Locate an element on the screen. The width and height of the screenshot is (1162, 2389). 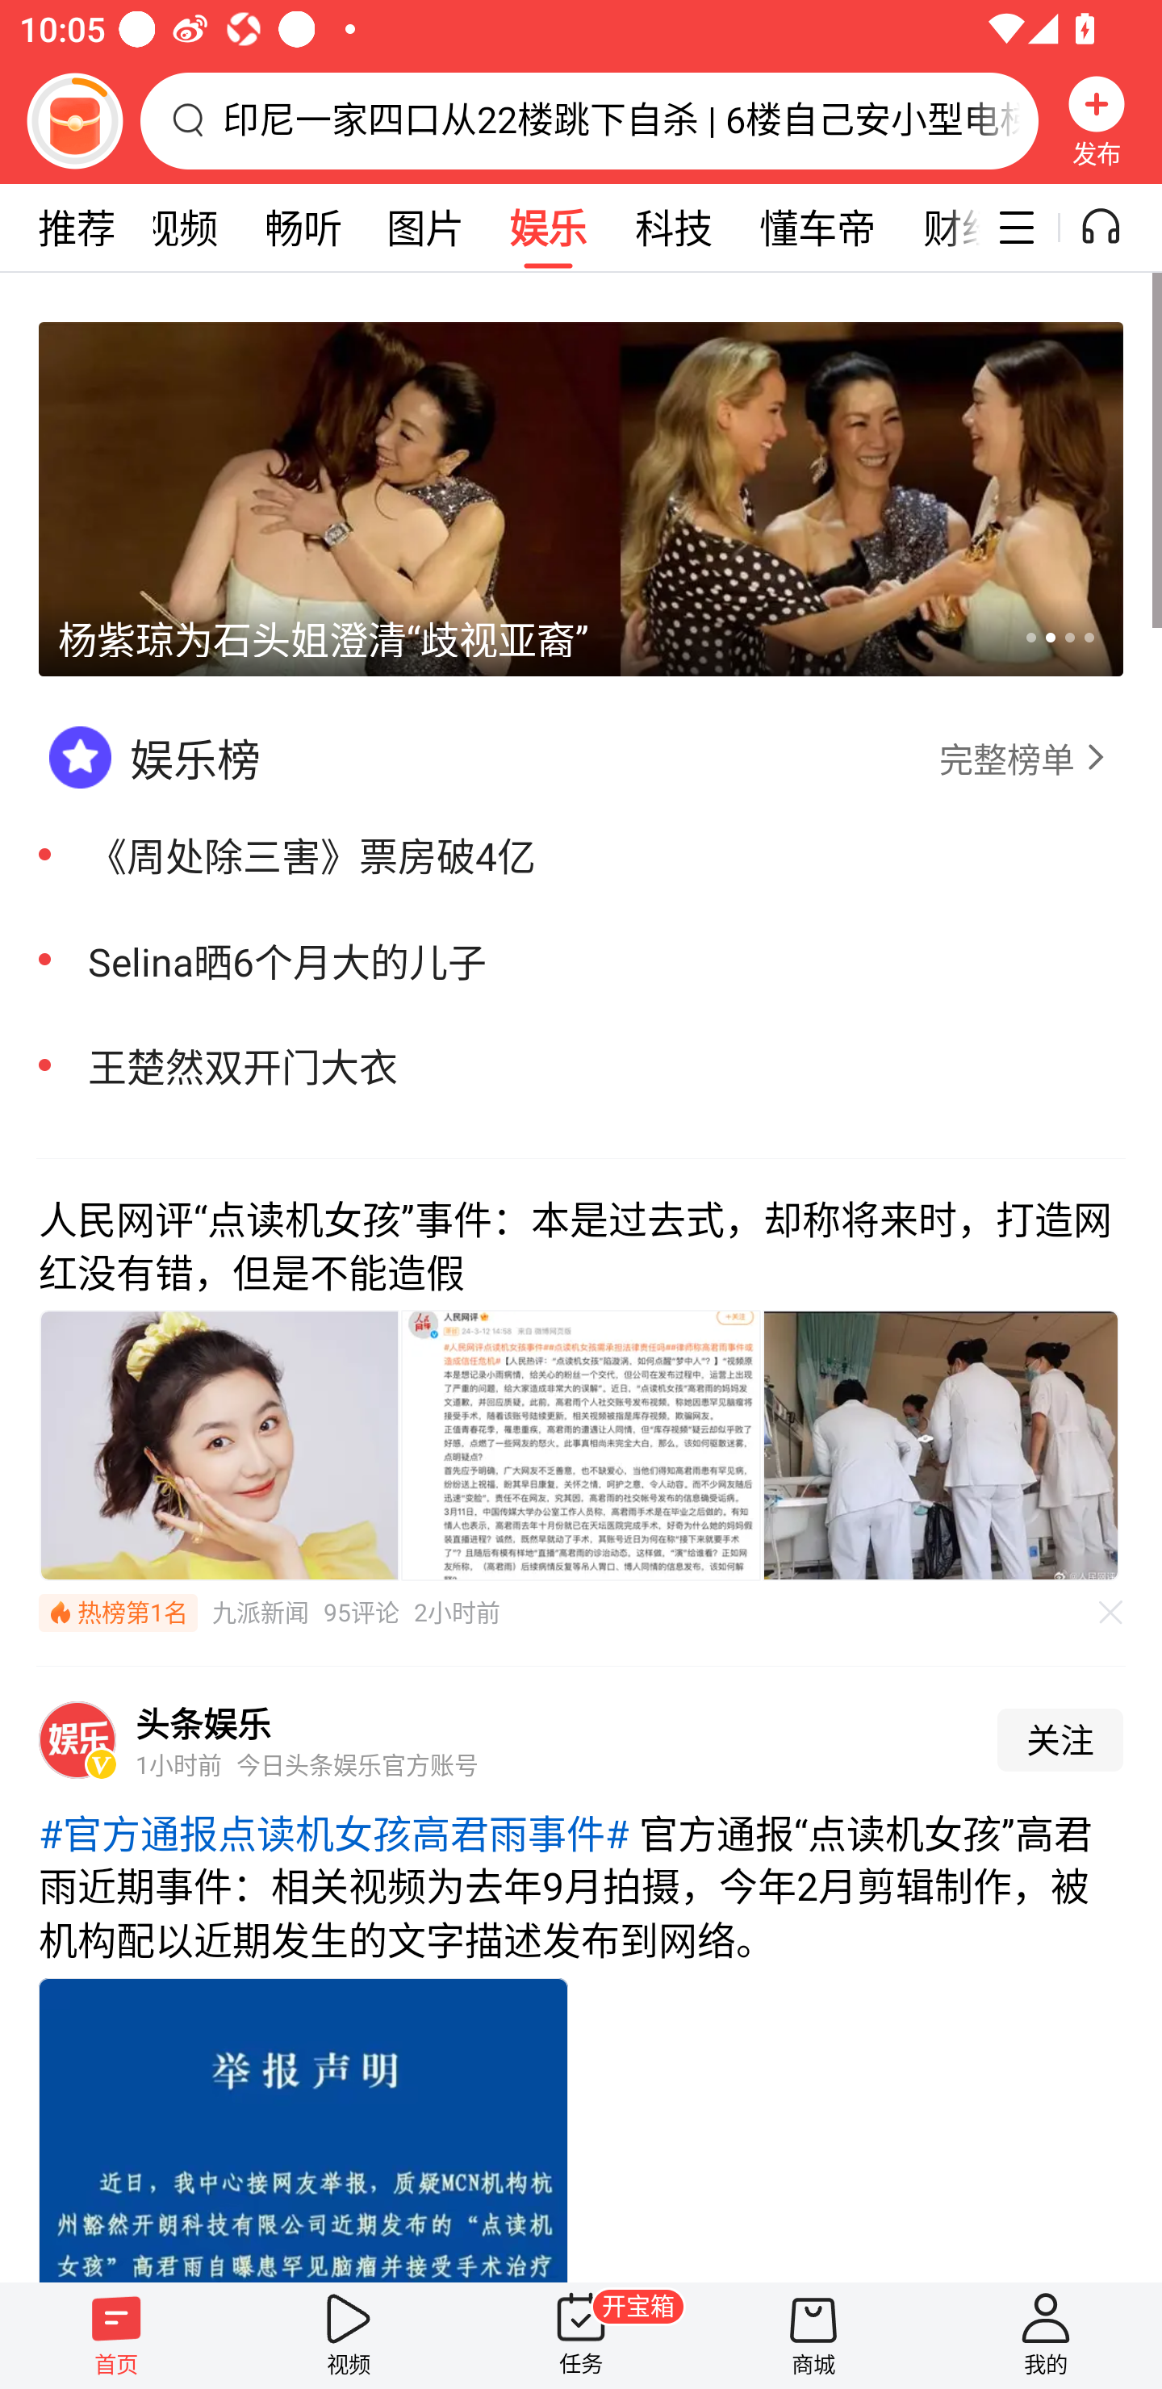
头条娱乐头像 is located at coordinates (77, 1740).